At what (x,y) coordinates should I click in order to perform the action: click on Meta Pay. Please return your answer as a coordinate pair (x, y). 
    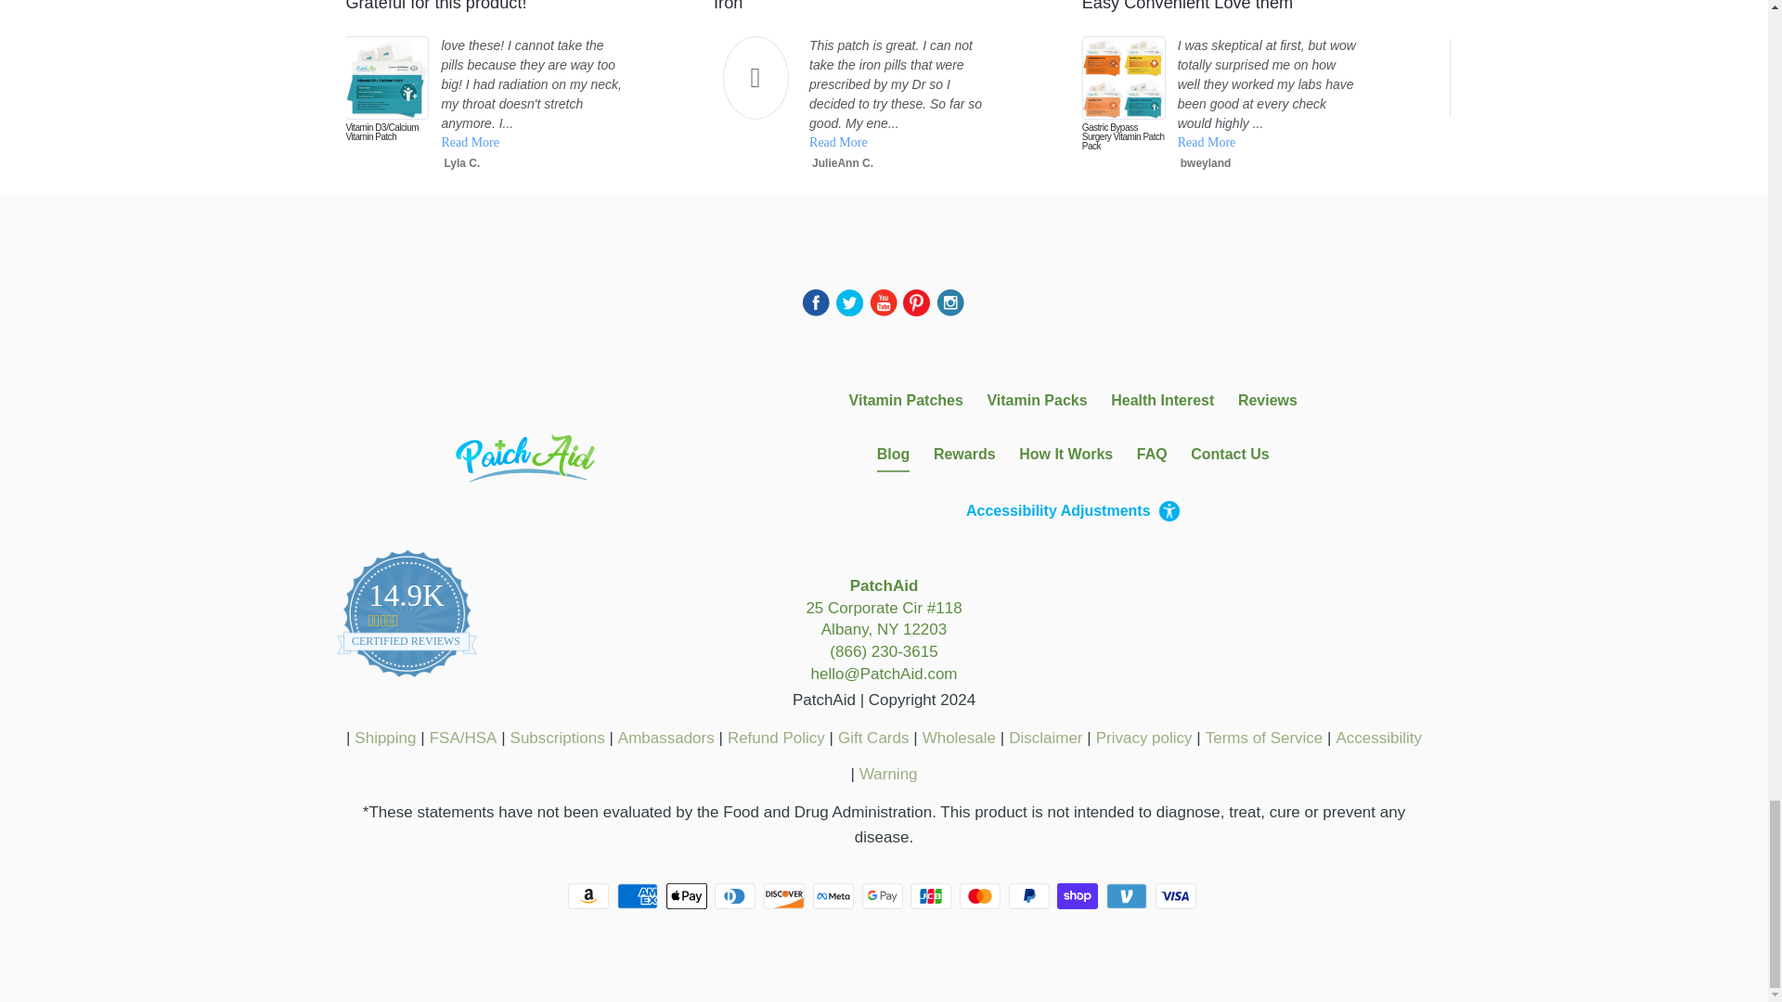
    Looking at the image, I should click on (834, 896).